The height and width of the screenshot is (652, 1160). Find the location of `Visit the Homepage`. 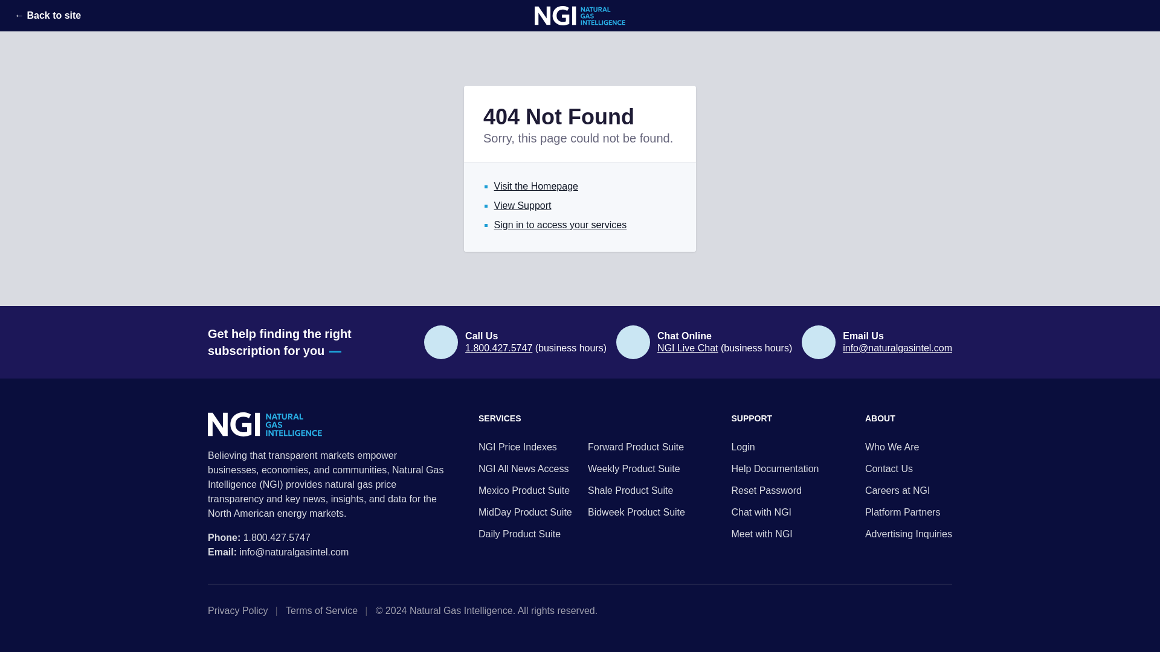

Visit the Homepage is located at coordinates (535, 186).